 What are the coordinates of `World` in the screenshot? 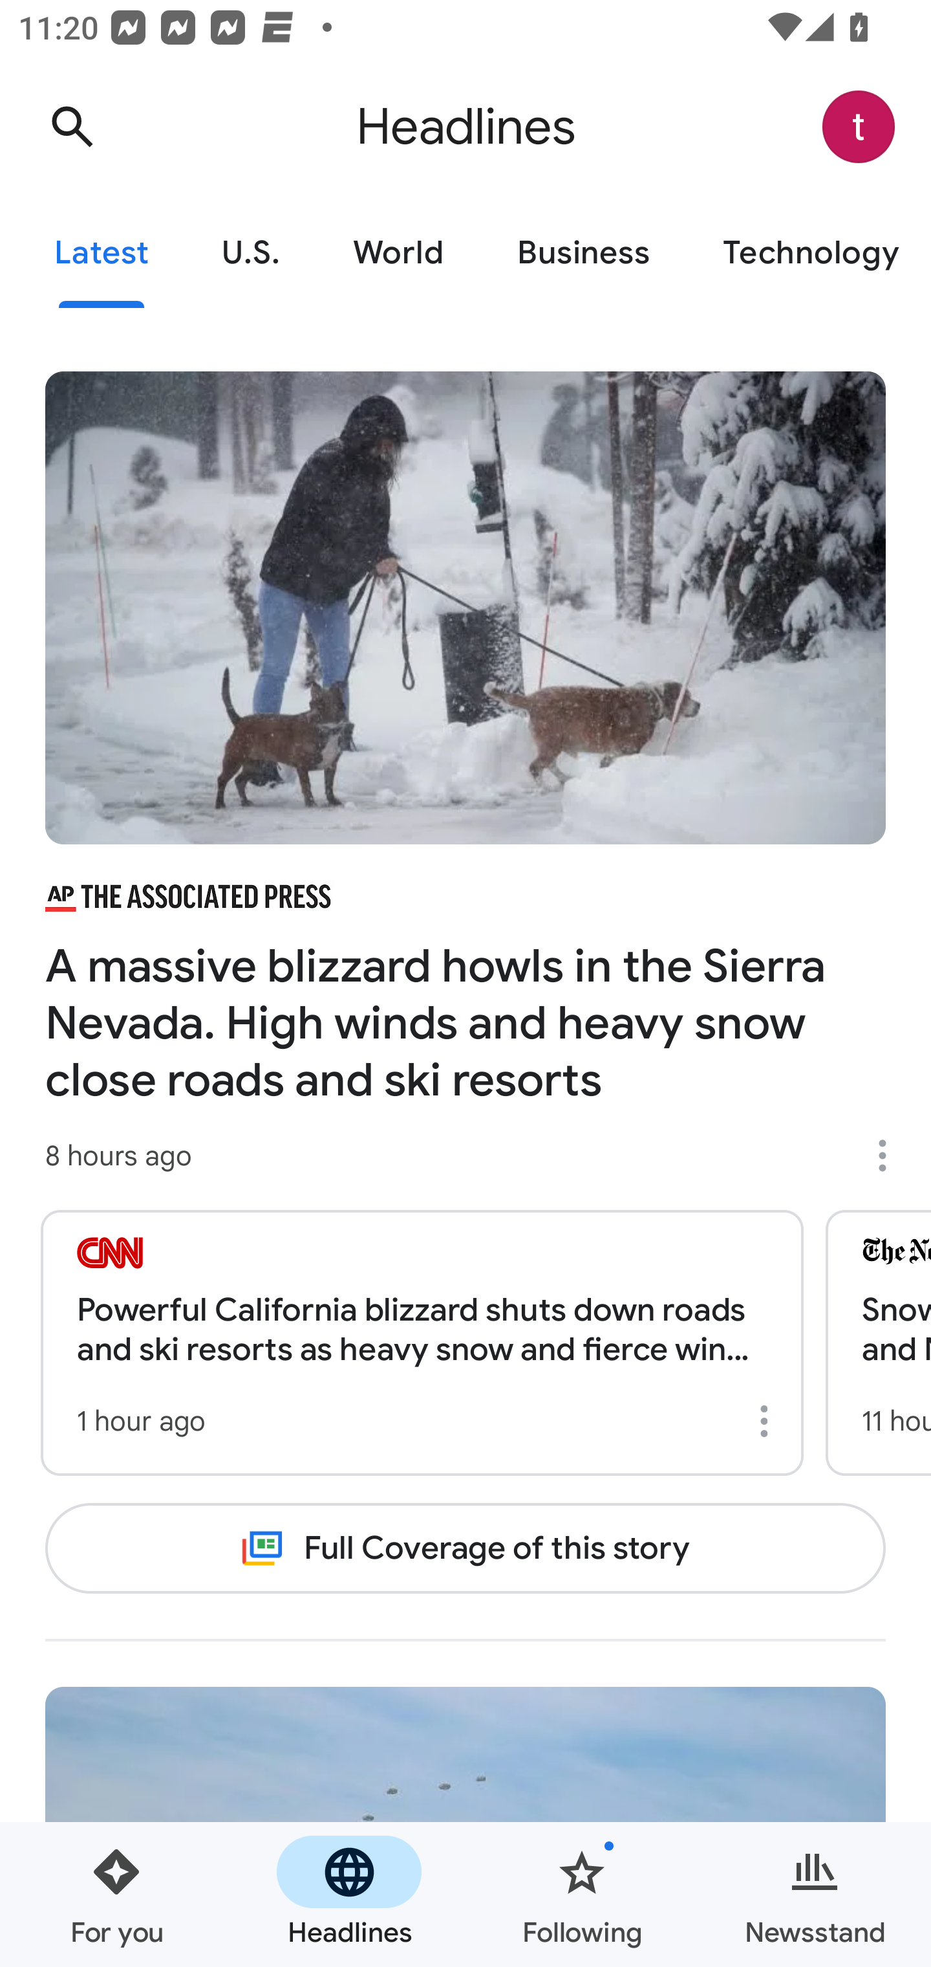 It's located at (398, 254).